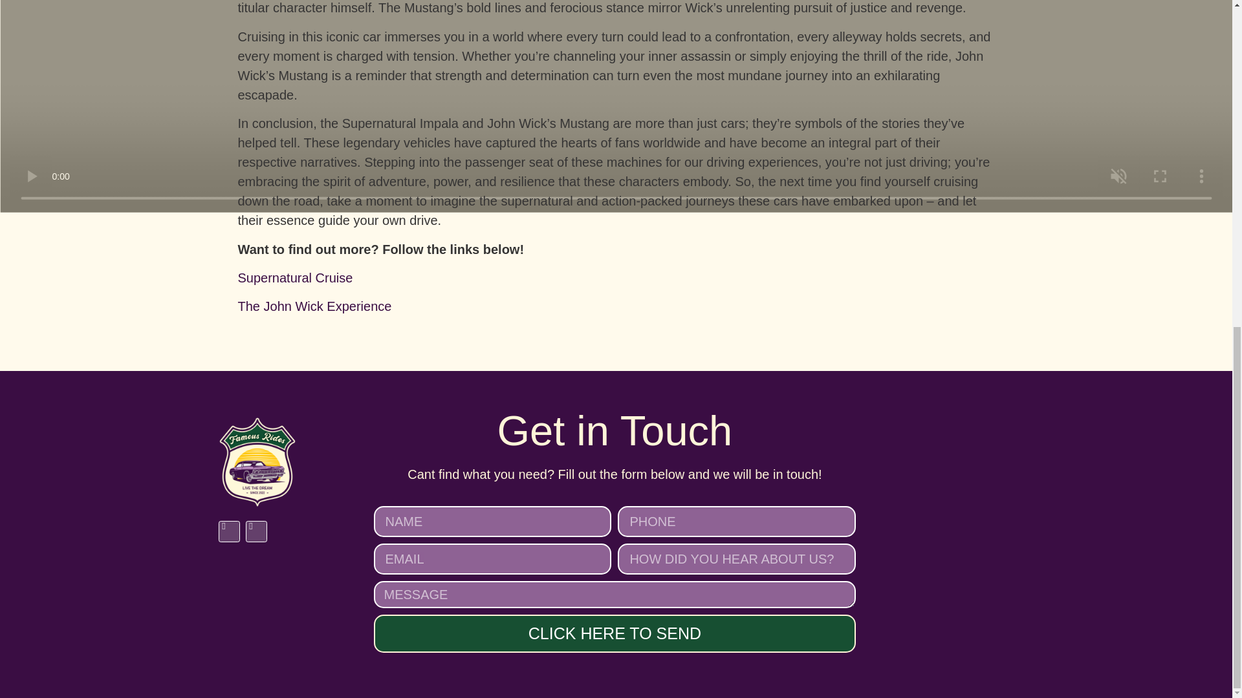  What do you see at coordinates (295, 278) in the screenshot?
I see `Supernatural Cruise` at bounding box center [295, 278].